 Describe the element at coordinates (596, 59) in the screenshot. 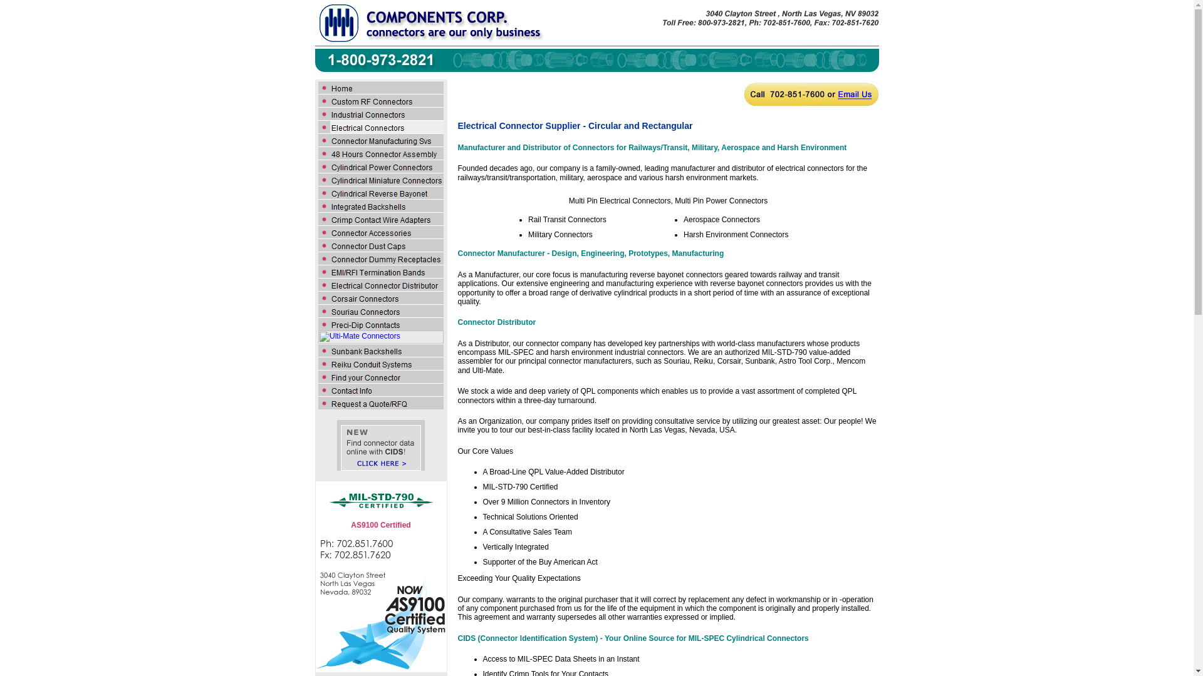

I see `top2` at that location.